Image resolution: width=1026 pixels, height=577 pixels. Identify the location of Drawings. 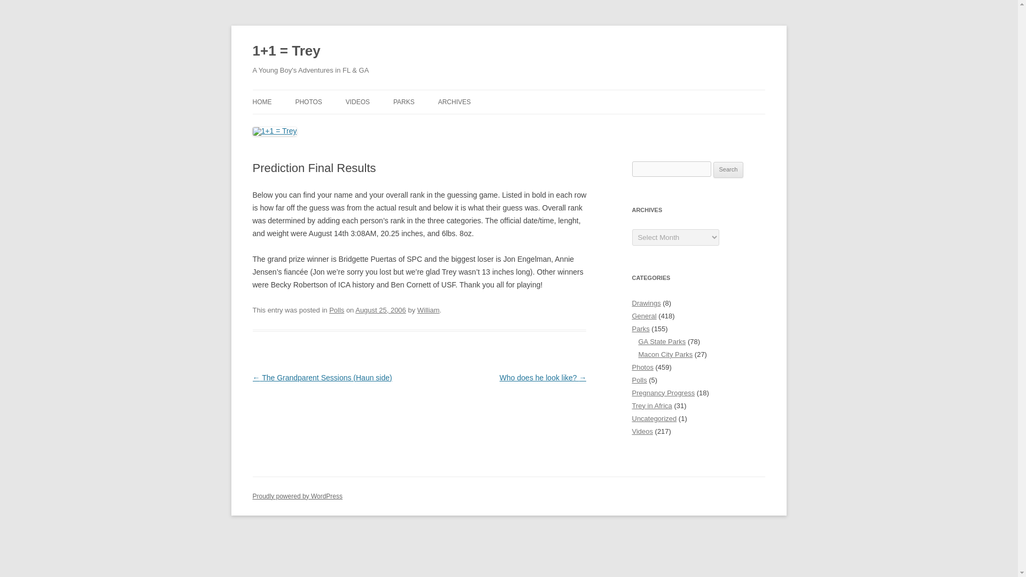
(646, 303).